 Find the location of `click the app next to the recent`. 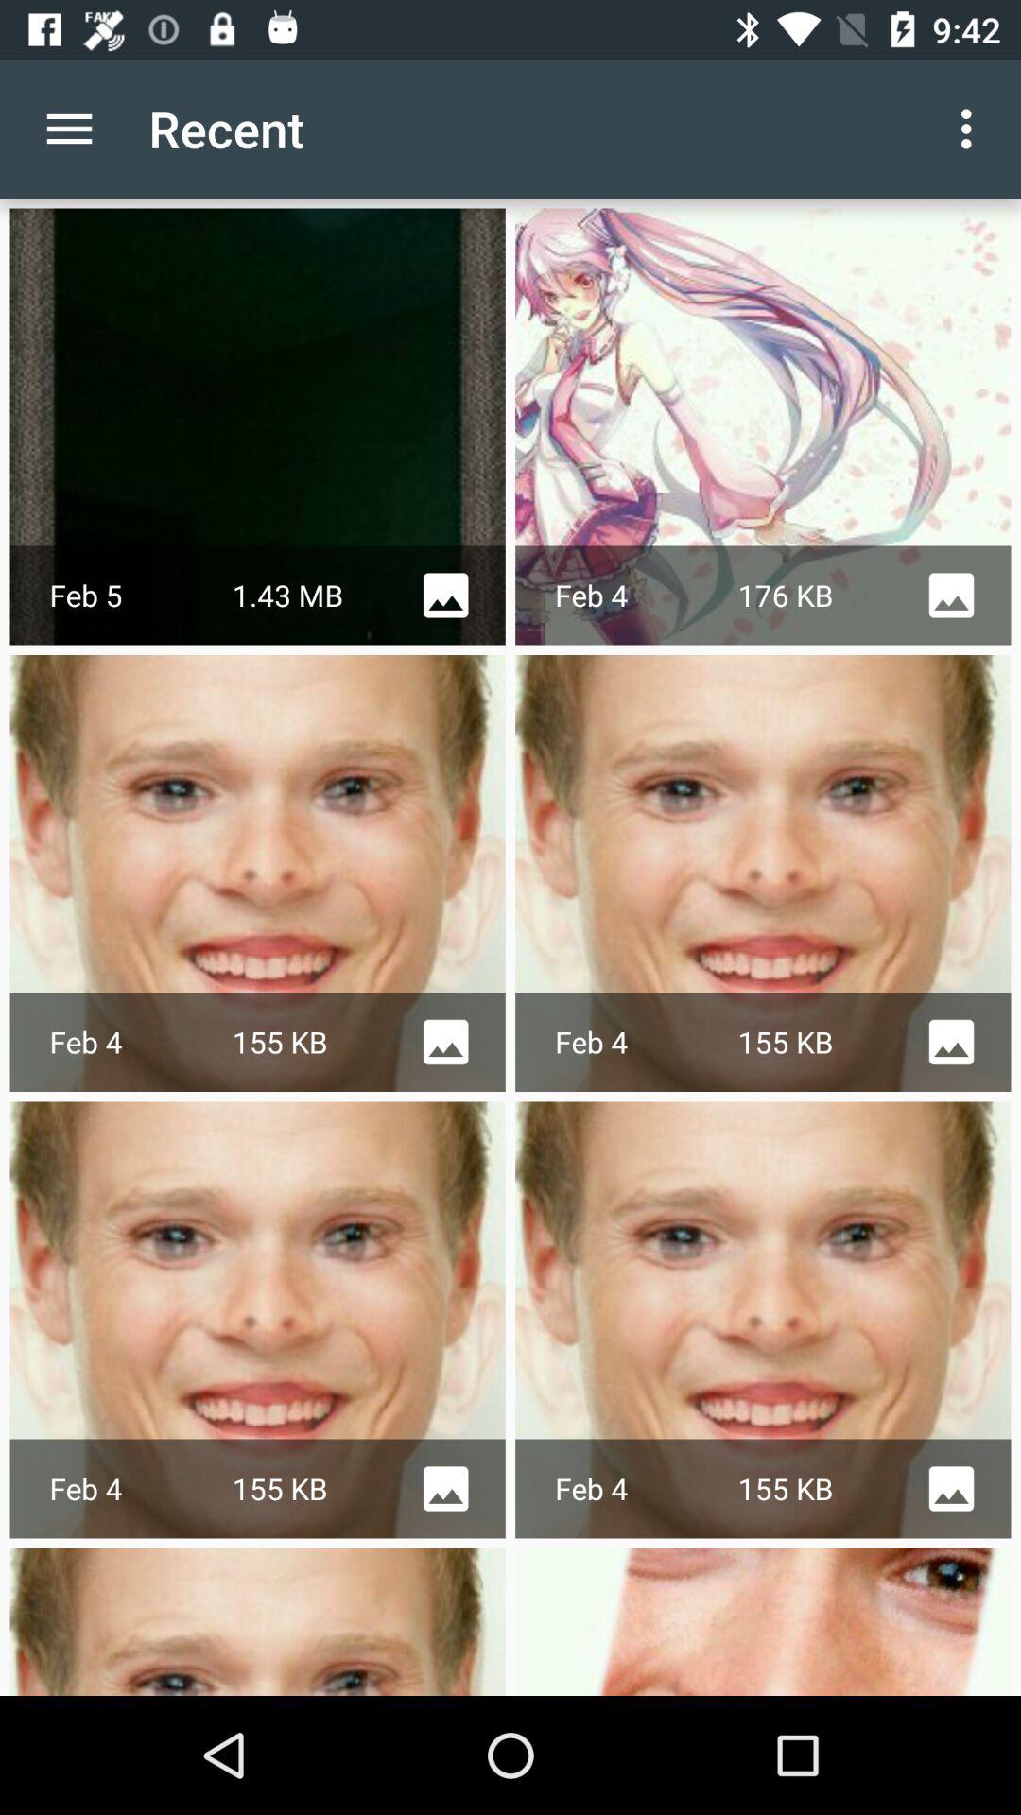

click the app next to the recent is located at coordinates (972, 129).